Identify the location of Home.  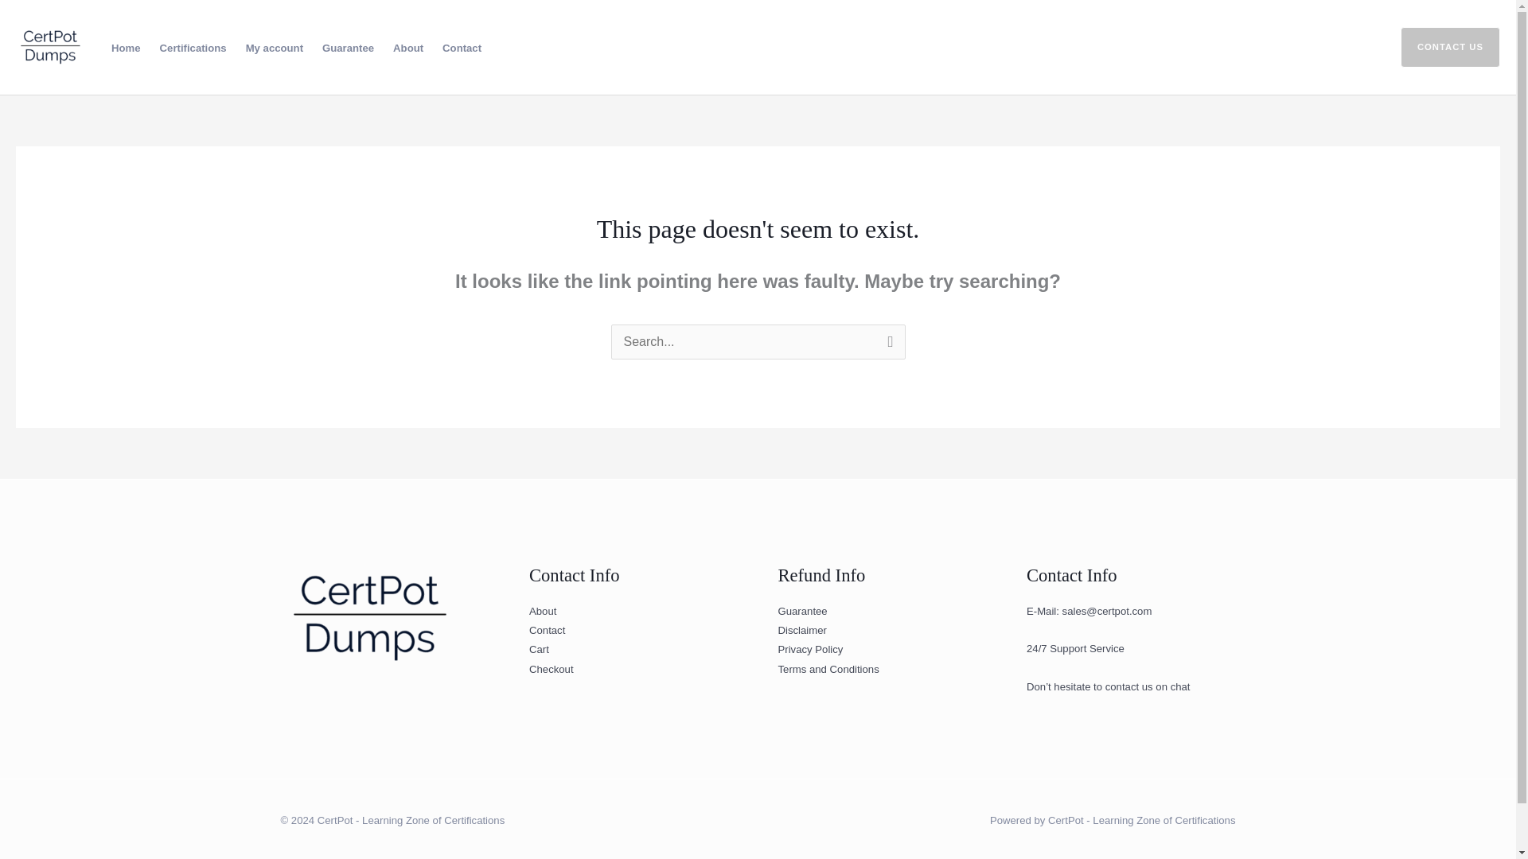
(126, 48).